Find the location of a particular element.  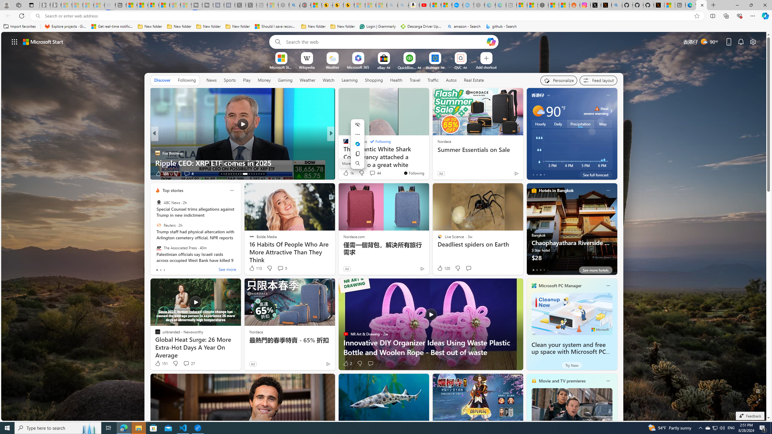

View comments 1 Comment is located at coordinates (375, 174).